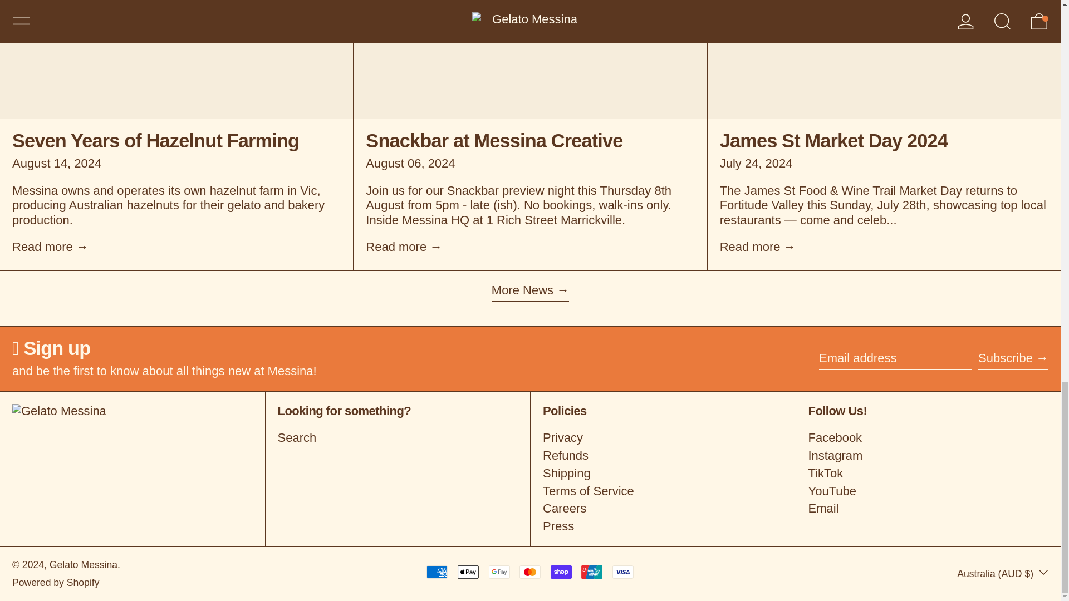  What do you see at coordinates (588, 491) in the screenshot?
I see `Terms of Service` at bounding box center [588, 491].